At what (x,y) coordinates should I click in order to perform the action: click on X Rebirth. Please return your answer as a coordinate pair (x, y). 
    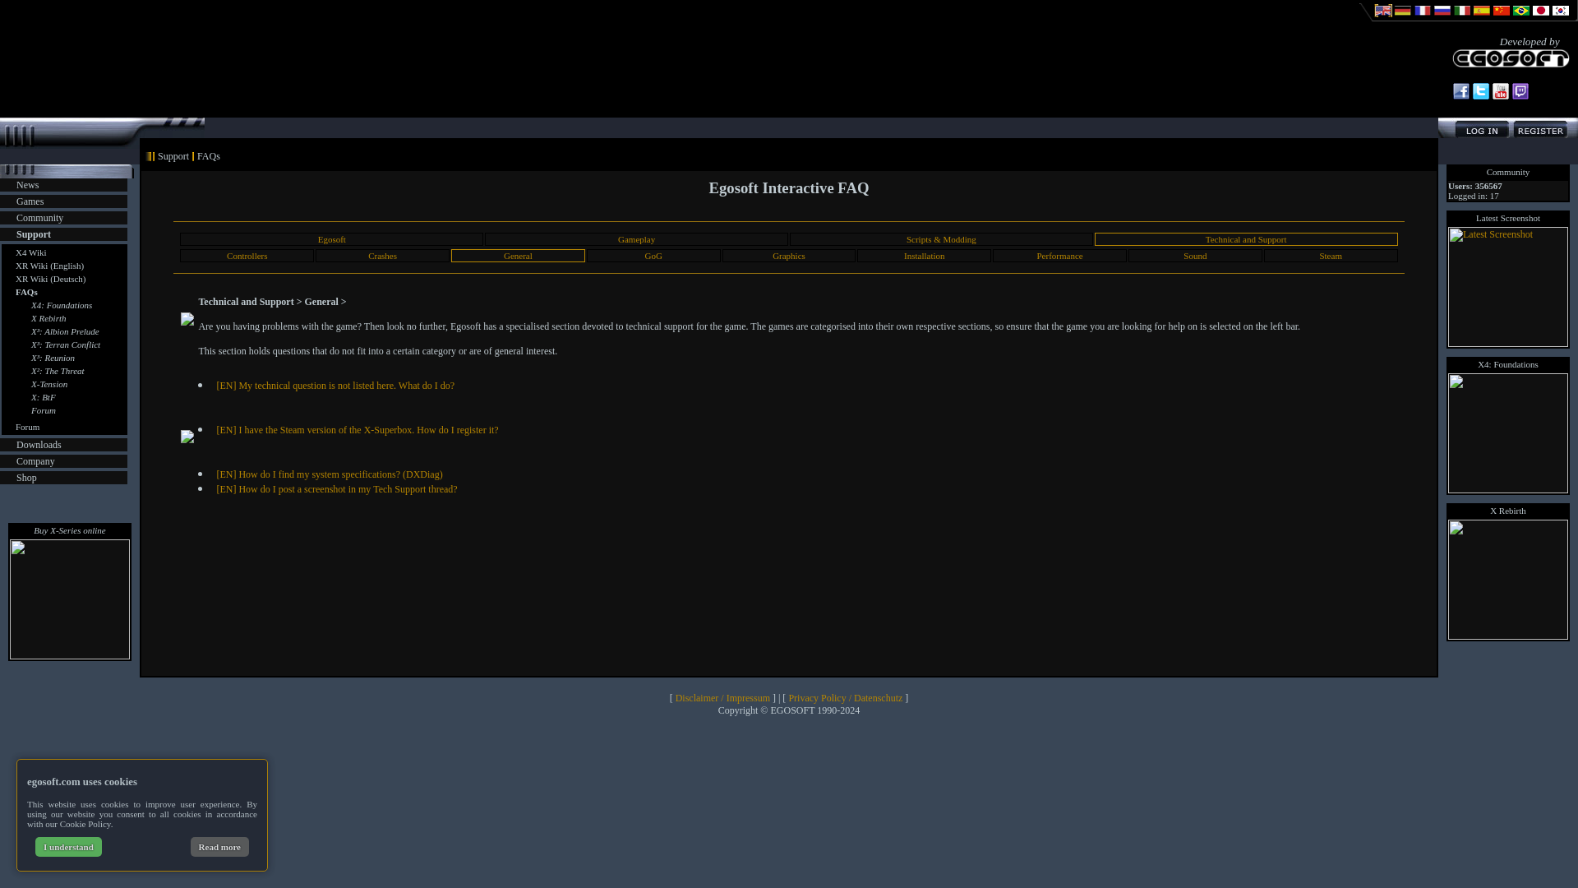
    Looking at the image, I should click on (48, 318).